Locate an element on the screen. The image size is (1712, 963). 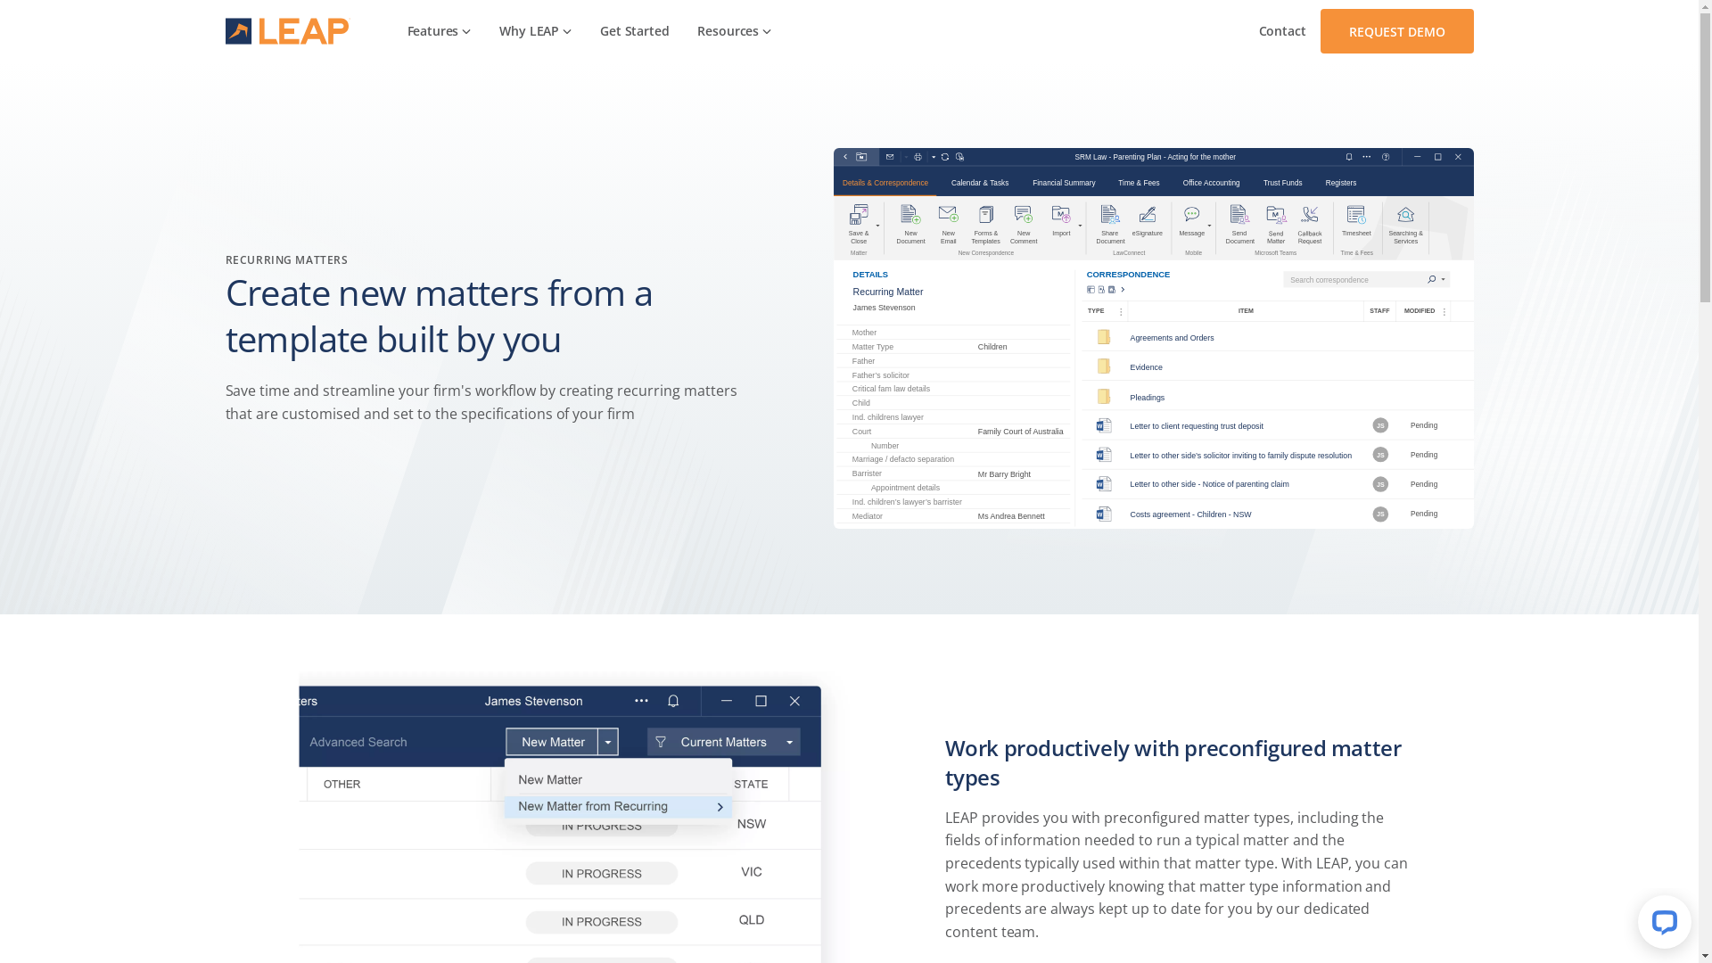
Contact is located at coordinates (1282, 31).